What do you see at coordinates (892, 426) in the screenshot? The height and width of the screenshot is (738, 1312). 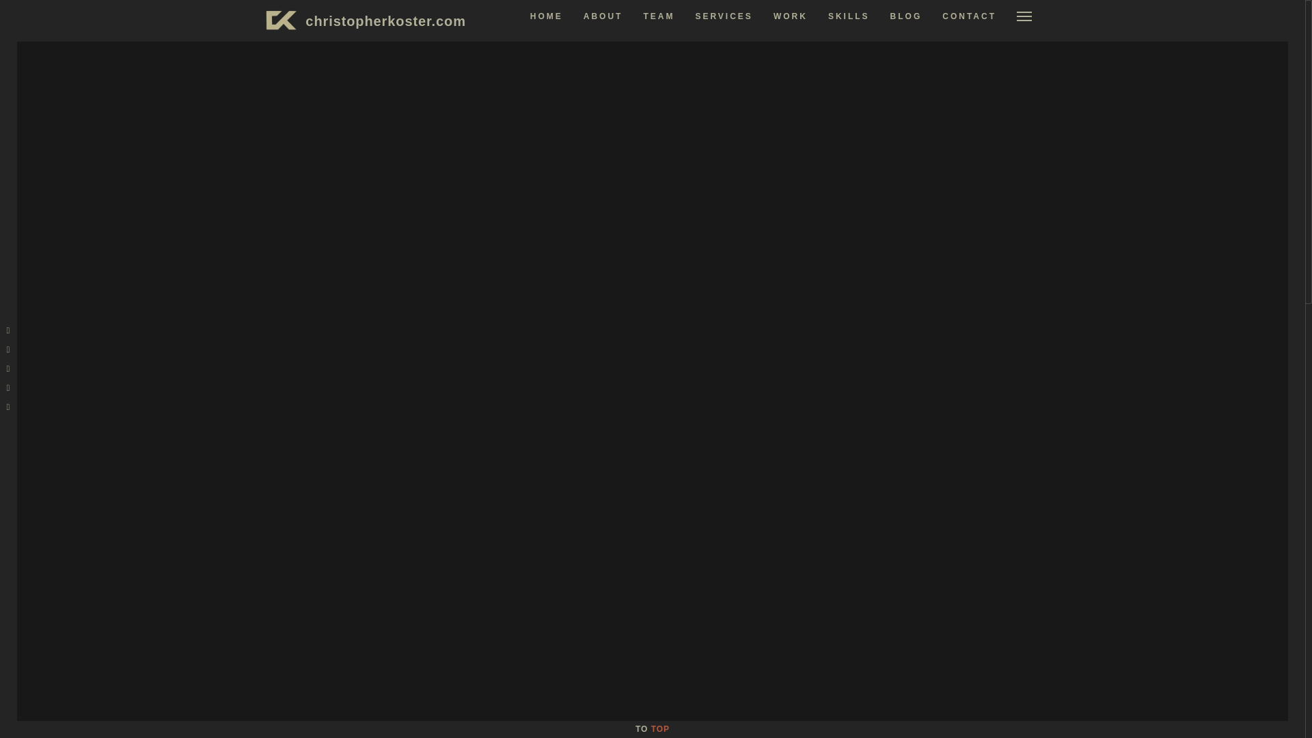 I see `Posts in this category test post formats.` at bounding box center [892, 426].